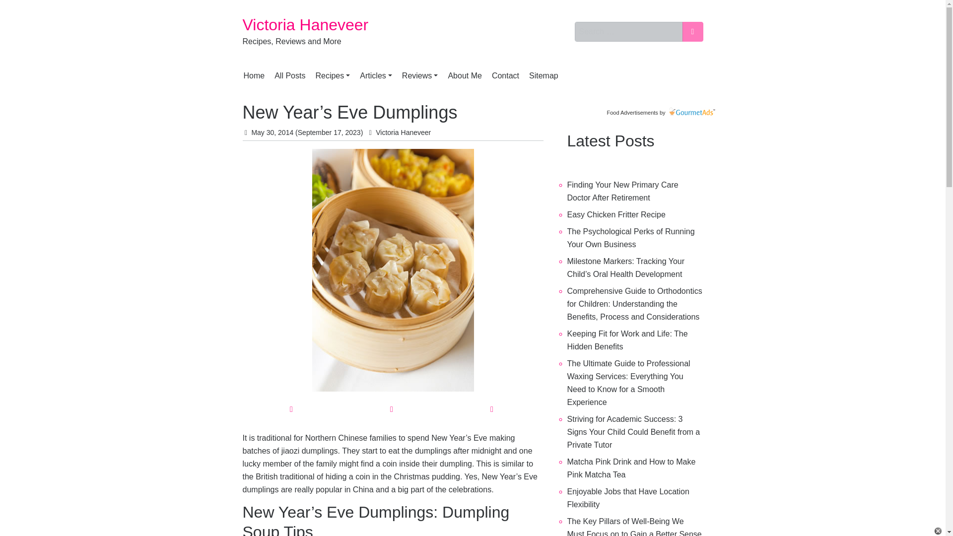  Describe the element at coordinates (420, 75) in the screenshot. I see `Reviews` at that location.